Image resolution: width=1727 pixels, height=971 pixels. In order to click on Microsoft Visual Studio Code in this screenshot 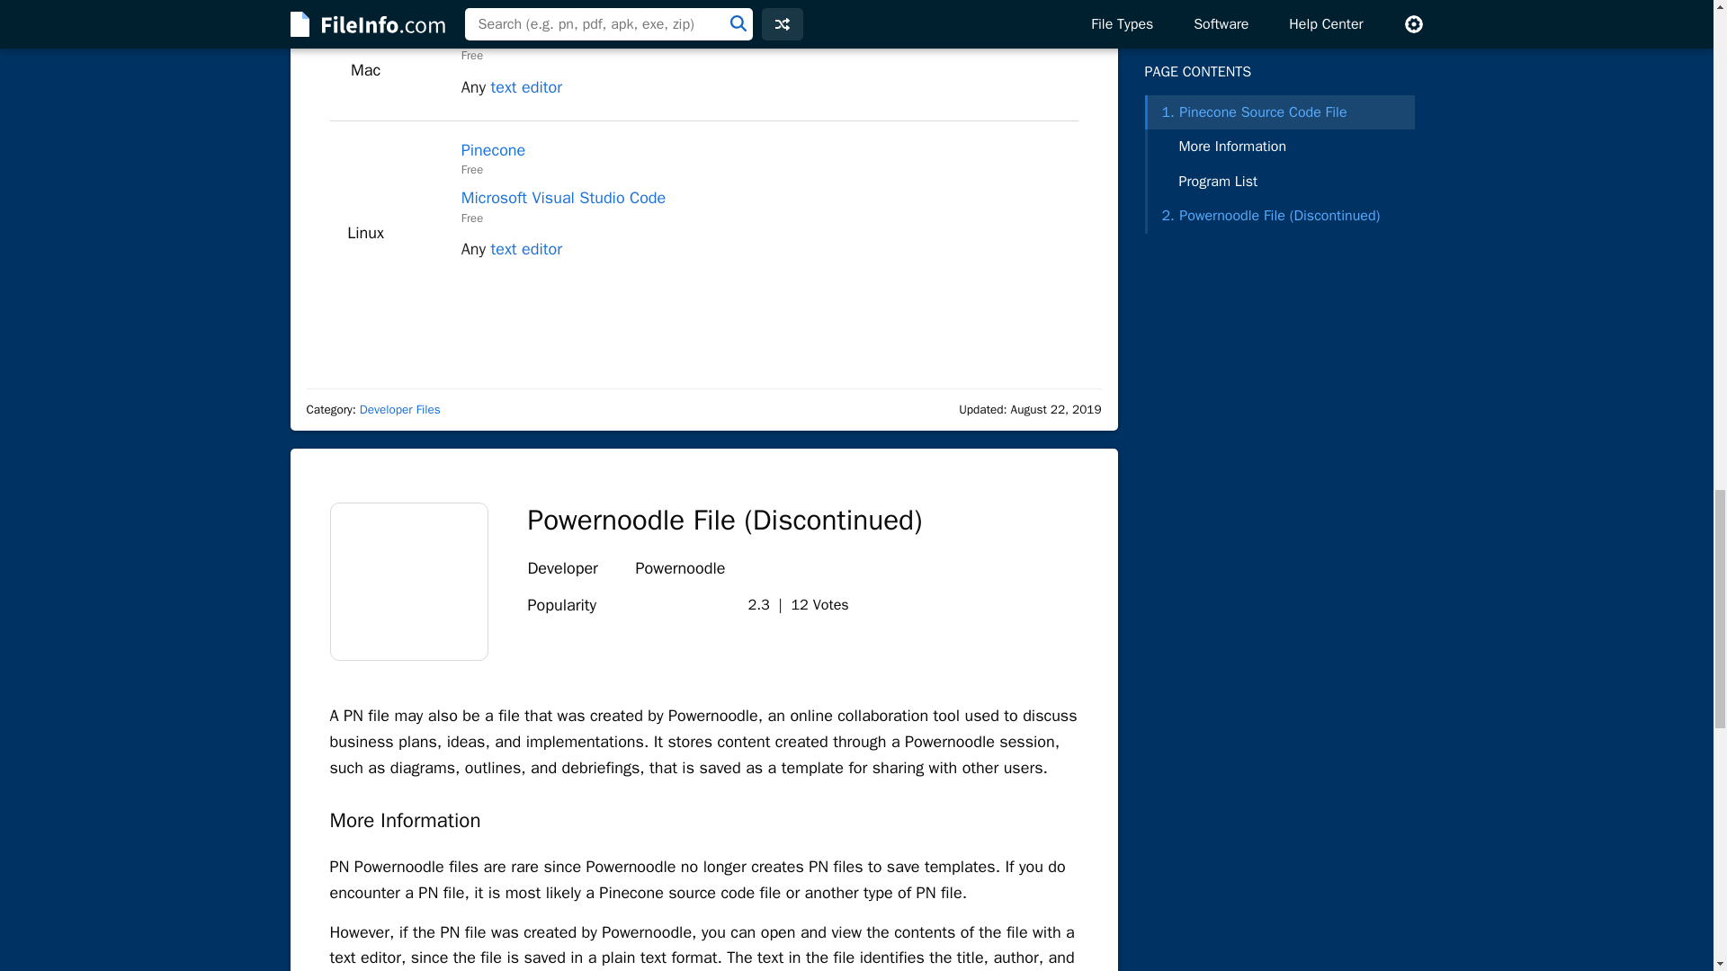, I will do `click(563, 36)`.